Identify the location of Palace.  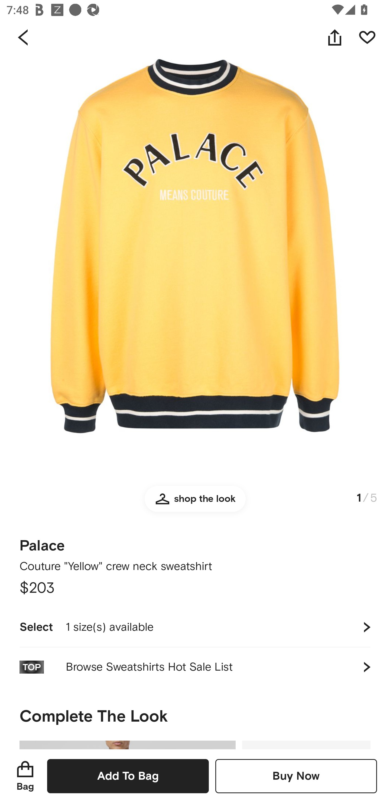
(42, 543).